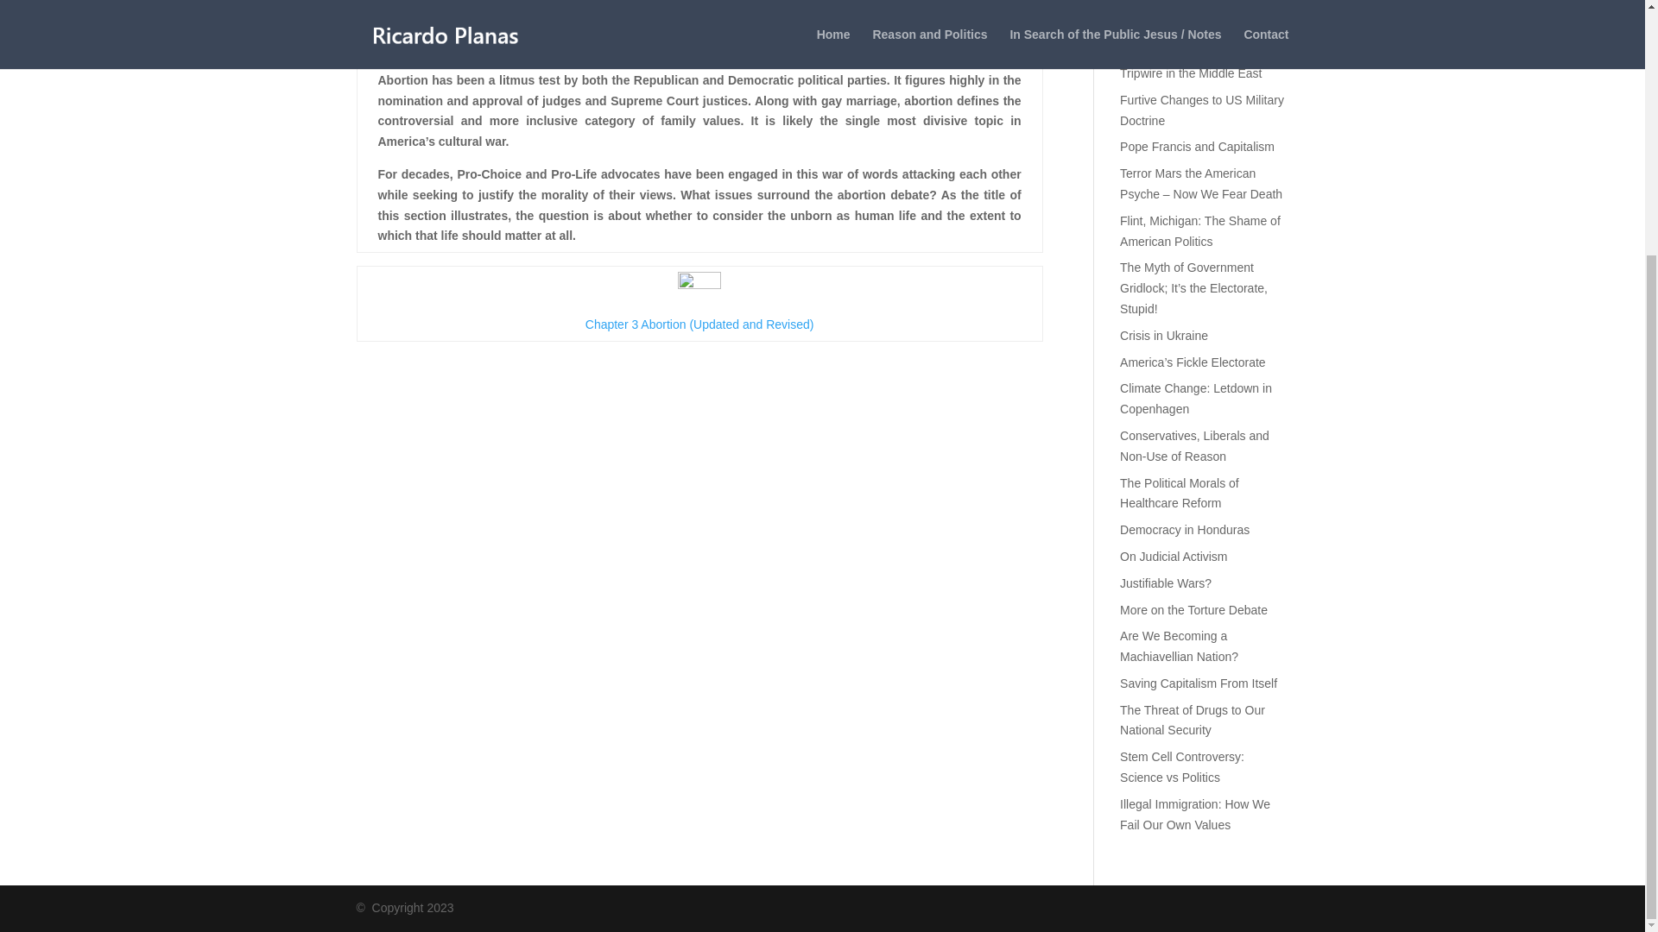 Image resolution: width=1658 pixels, height=932 pixels. I want to click on On Judicial Activism, so click(1173, 557).